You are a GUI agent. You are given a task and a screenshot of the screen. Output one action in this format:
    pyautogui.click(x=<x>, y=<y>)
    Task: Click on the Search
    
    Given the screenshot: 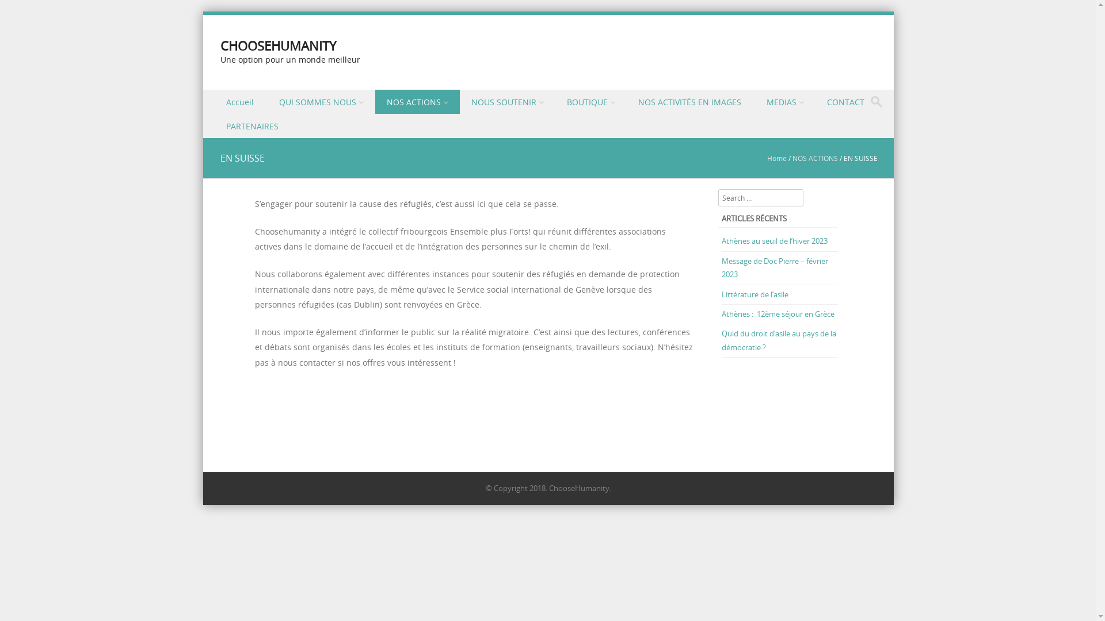 What is the action you would take?
    pyautogui.click(x=20, y=11)
    